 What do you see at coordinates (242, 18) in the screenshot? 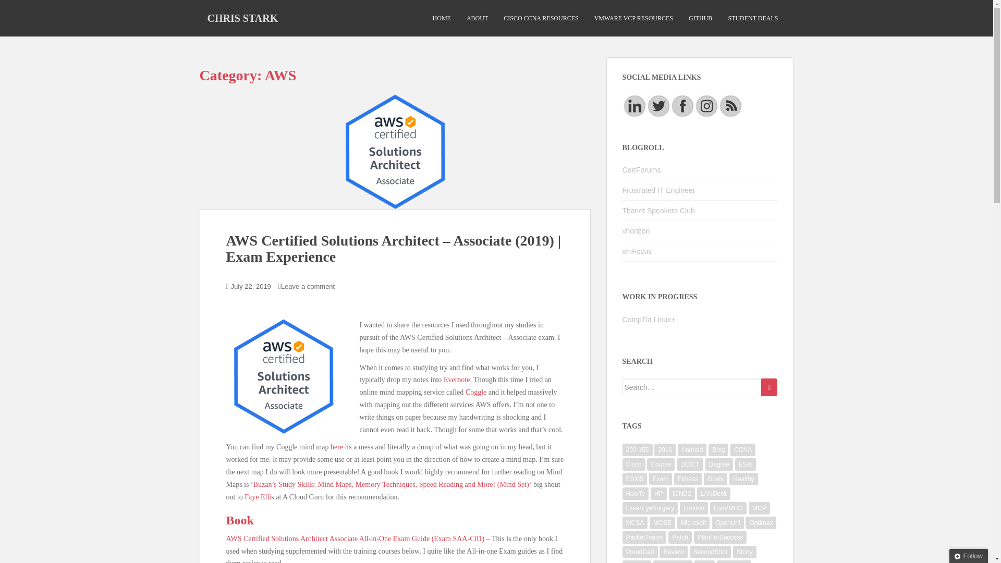
I see `CHRIS STARK` at bounding box center [242, 18].